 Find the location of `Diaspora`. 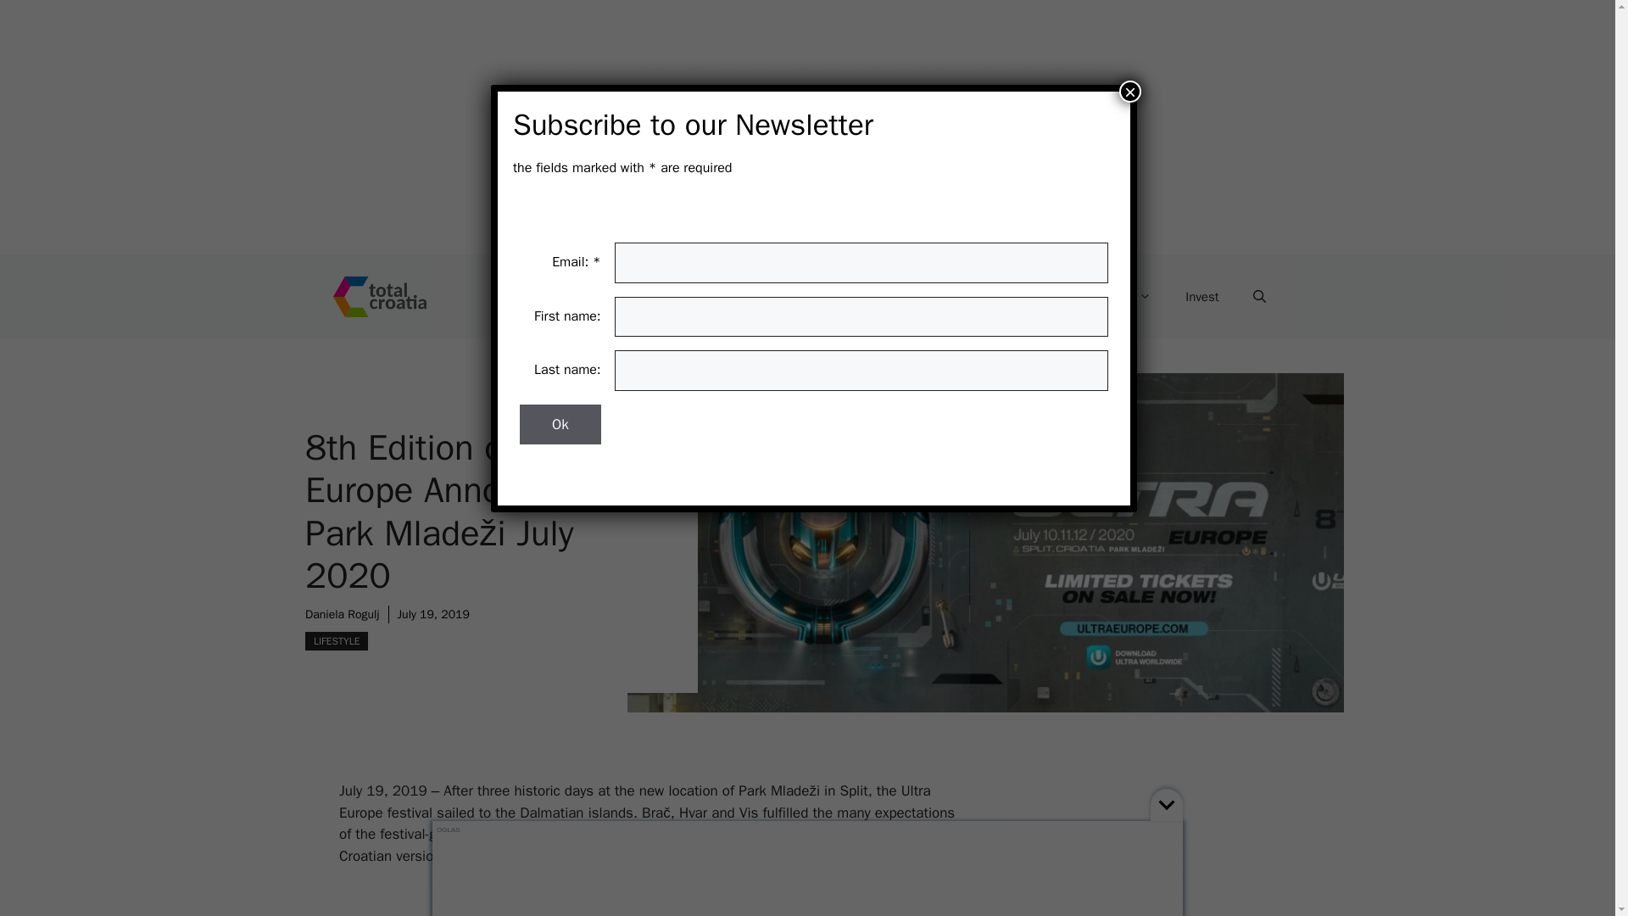

Diaspora is located at coordinates (1116, 297).